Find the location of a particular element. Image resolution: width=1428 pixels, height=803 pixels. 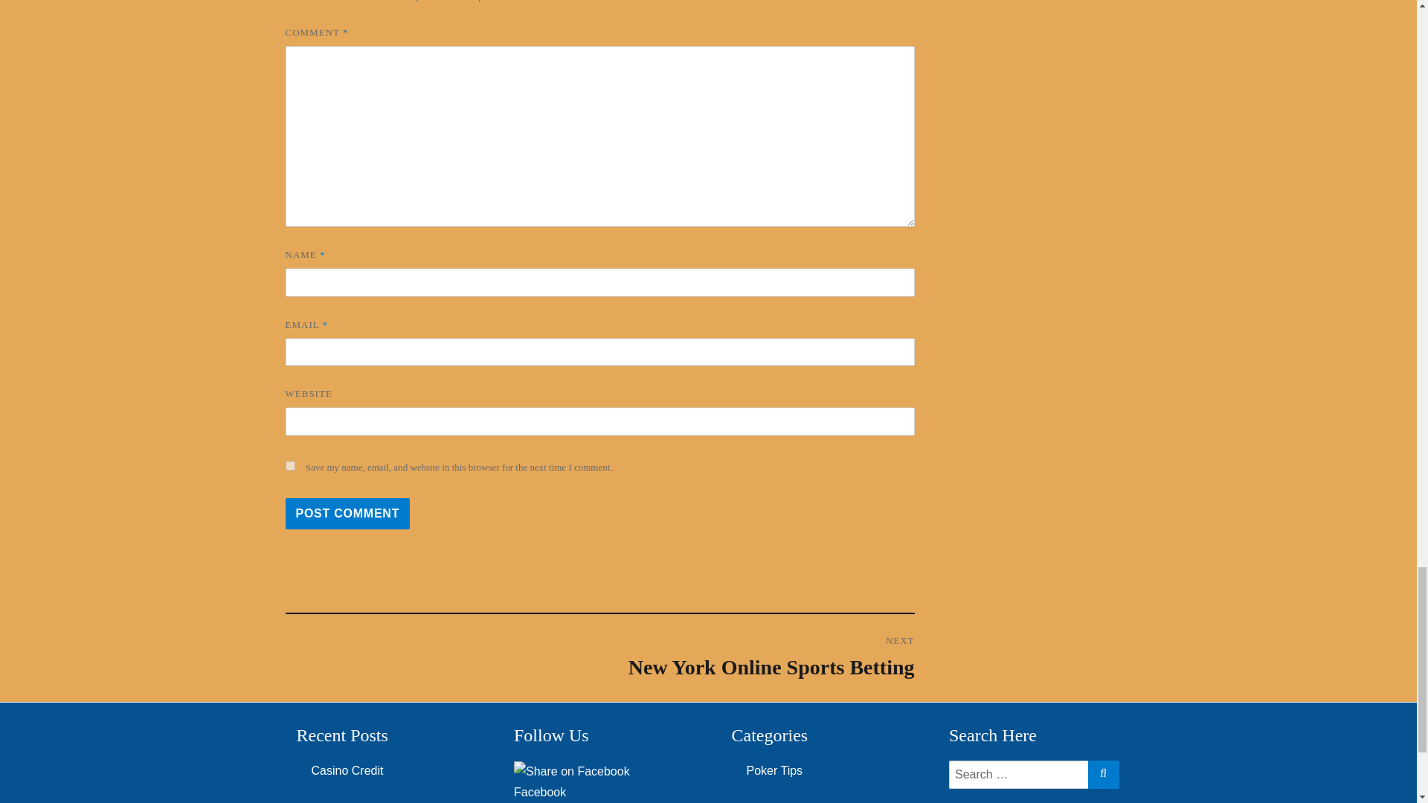

Poker Tips is located at coordinates (571, 771).